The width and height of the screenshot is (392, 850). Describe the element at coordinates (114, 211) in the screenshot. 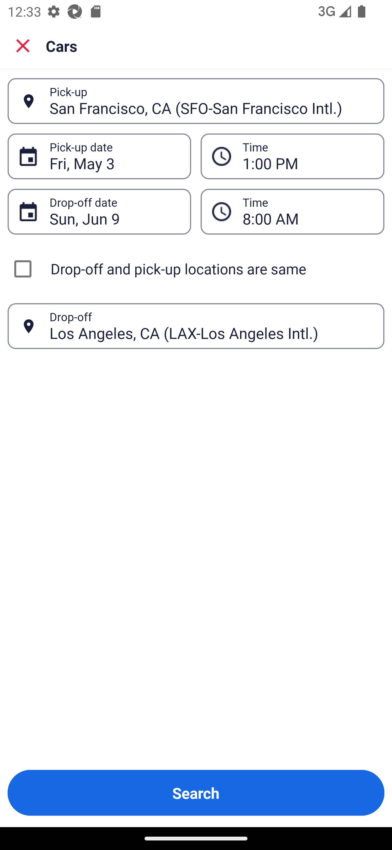

I see `Sun, Jun 9` at that location.